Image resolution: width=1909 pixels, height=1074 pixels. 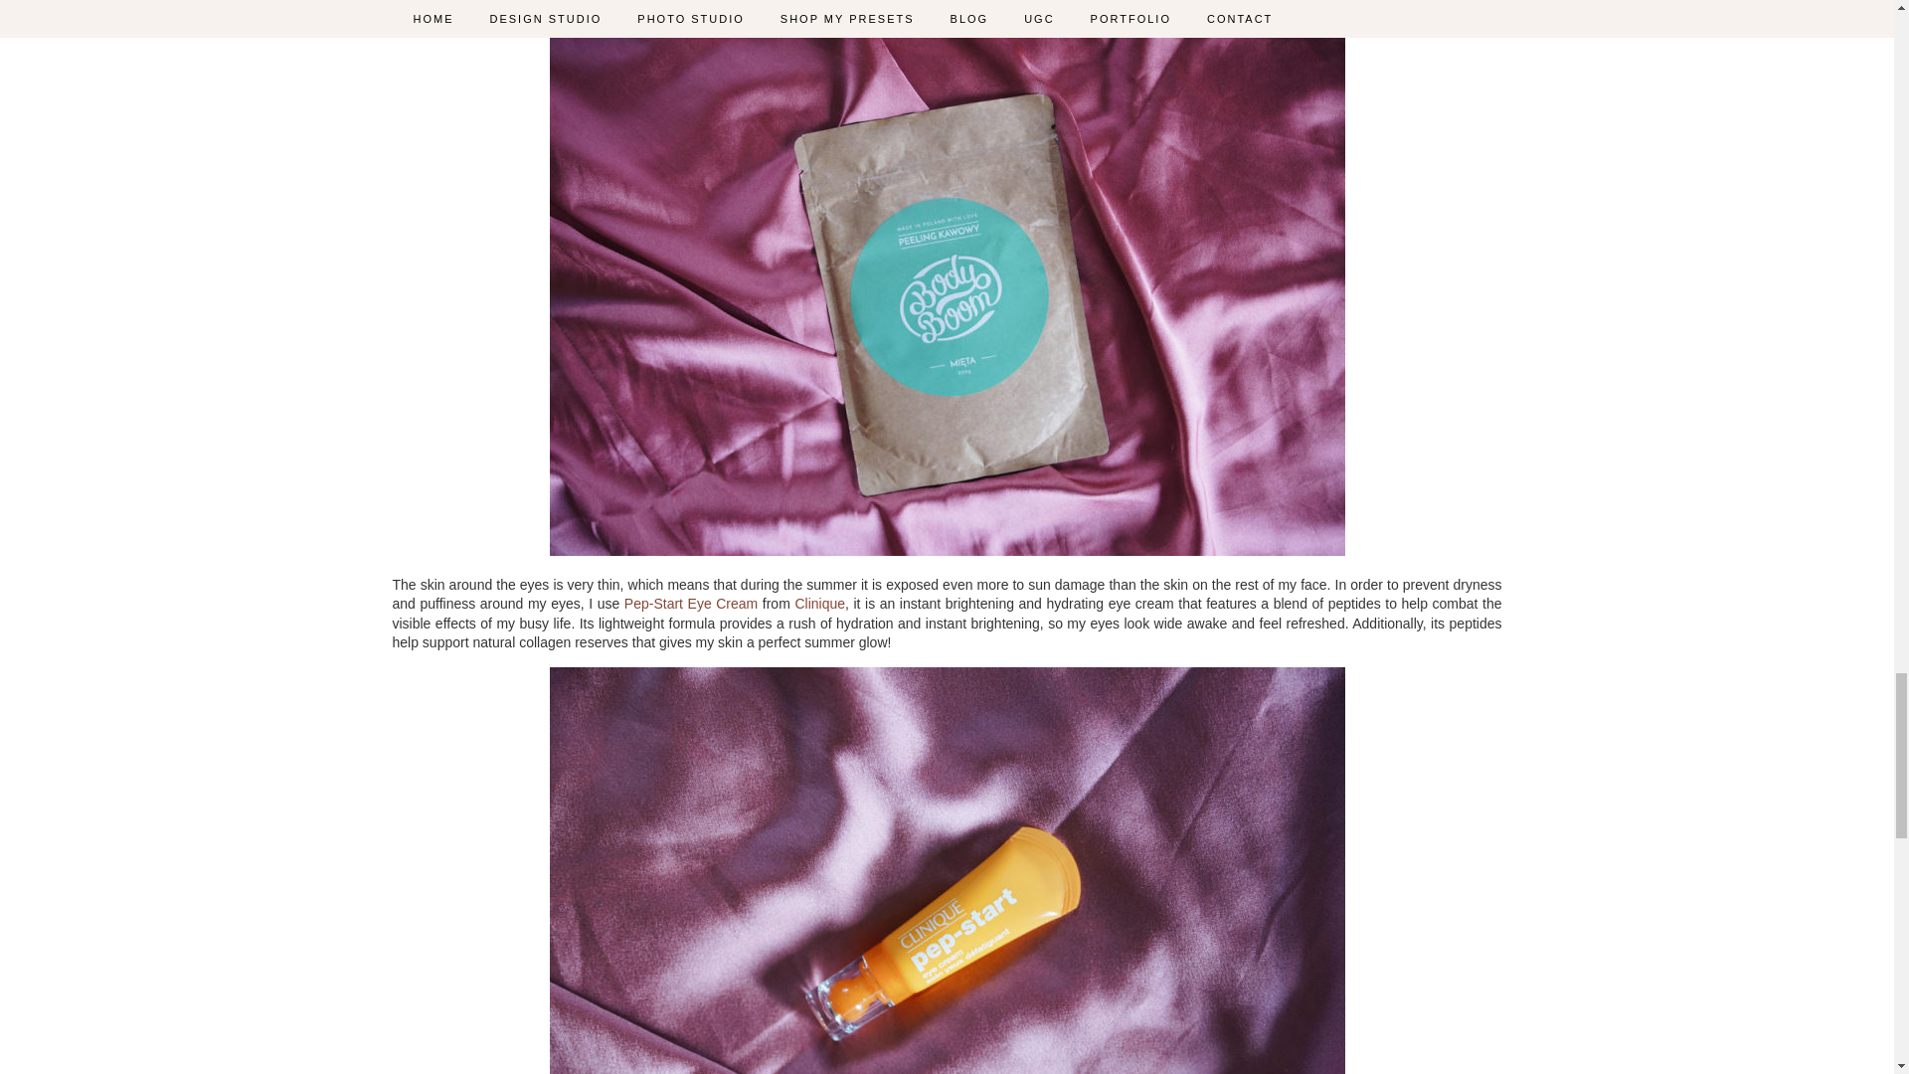 I want to click on Clinique, so click(x=819, y=603).